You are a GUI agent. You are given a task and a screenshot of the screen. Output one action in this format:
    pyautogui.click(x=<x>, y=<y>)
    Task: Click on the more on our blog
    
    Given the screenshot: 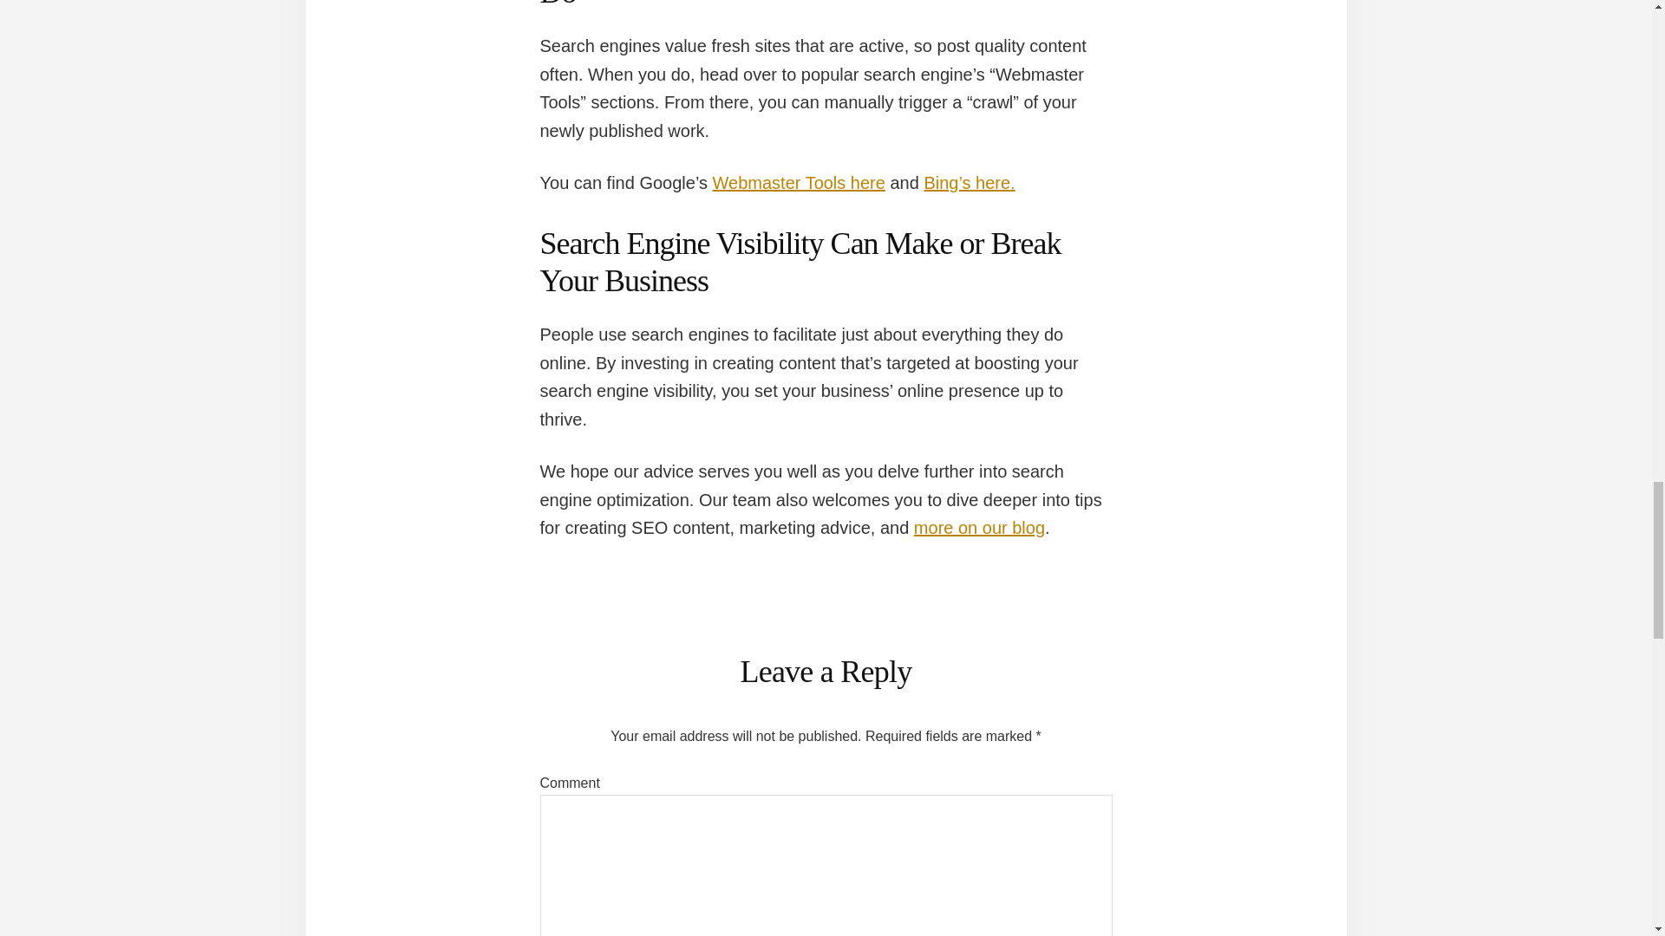 What is the action you would take?
    pyautogui.click(x=980, y=527)
    